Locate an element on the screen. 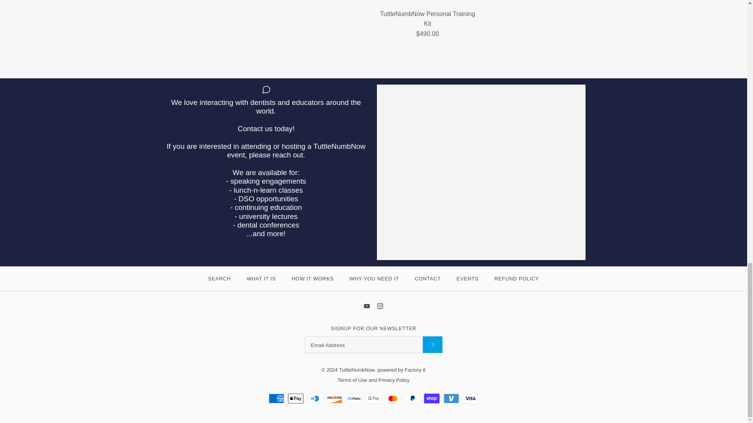 The width and height of the screenshot is (753, 423). Discover is located at coordinates (335, 399).